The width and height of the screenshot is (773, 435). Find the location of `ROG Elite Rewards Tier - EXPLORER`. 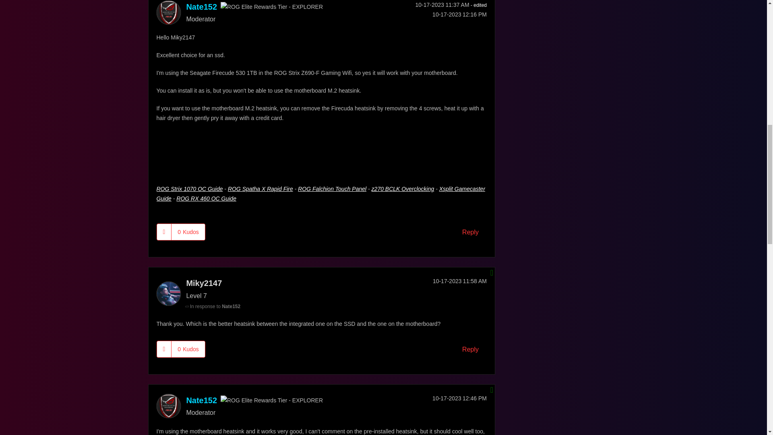

ROG Elite Rewards Tier - EXPLORER is located at coordinates (271, 7).